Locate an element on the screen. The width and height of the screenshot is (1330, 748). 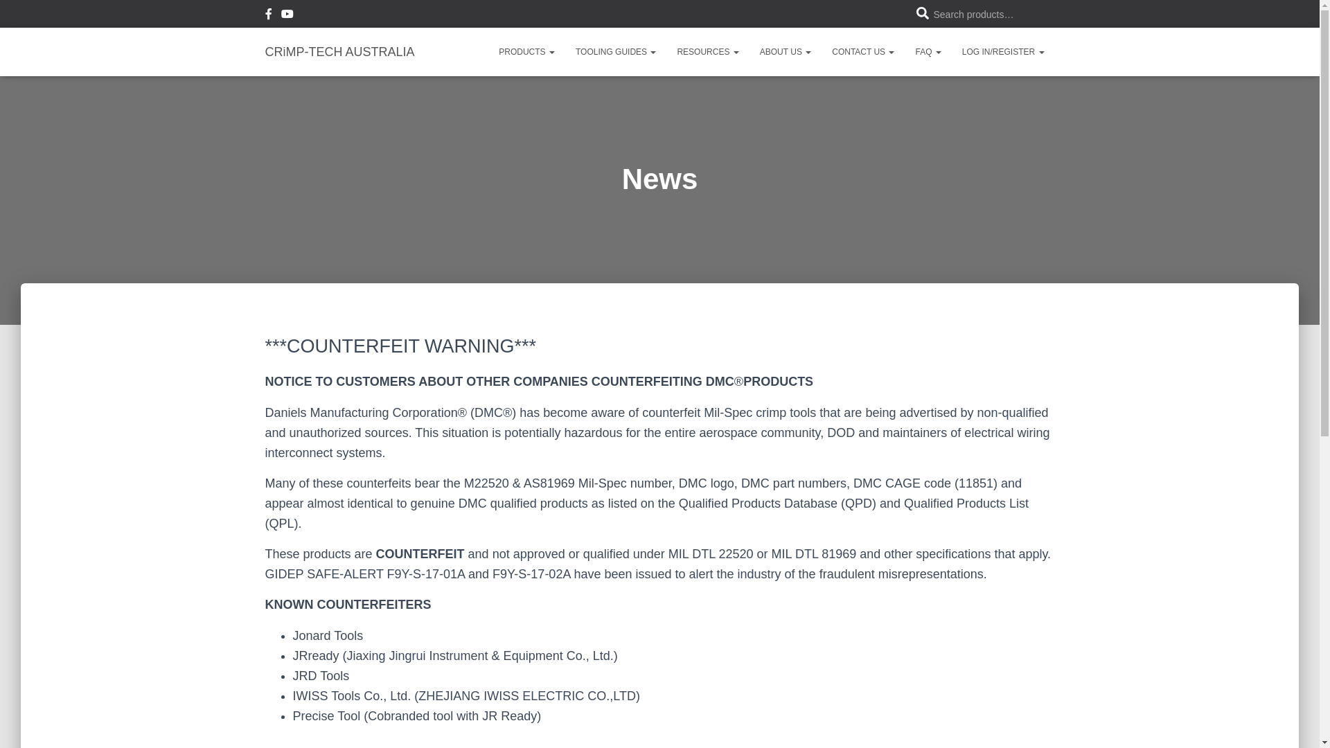
ABOUT US is located at coordinates (786, 52).